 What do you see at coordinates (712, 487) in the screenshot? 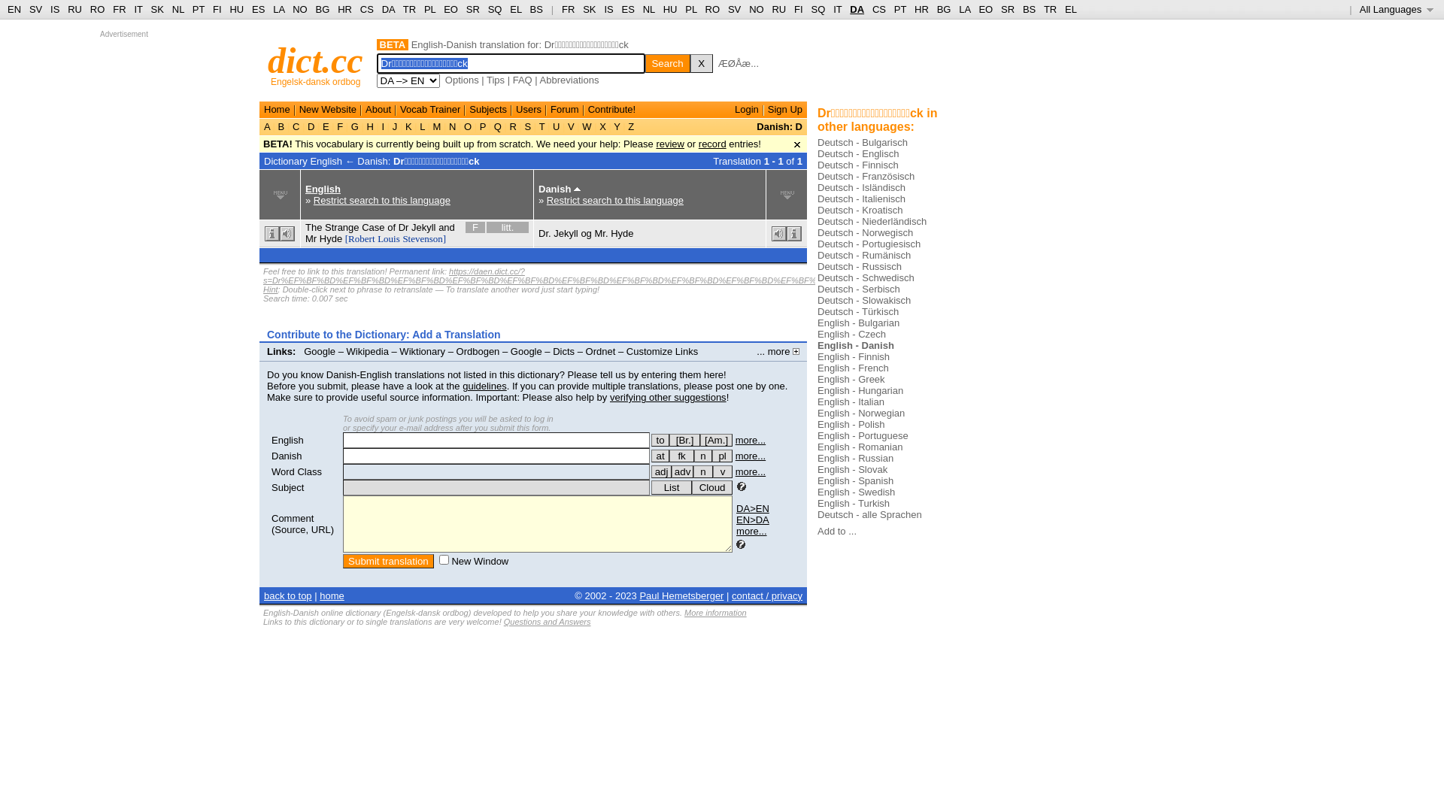
I see `Cloud` at bounding box center [712, 487].